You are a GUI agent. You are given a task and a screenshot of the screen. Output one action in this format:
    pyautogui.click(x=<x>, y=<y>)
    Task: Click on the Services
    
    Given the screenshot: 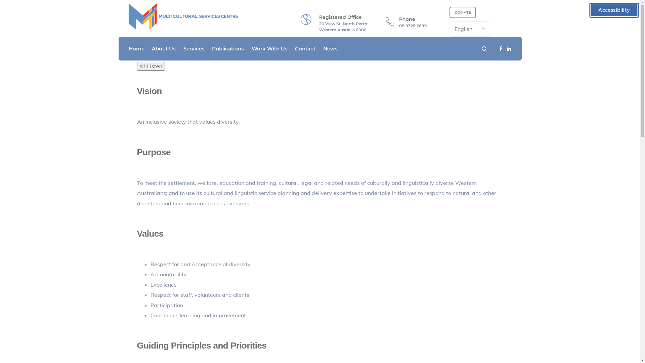 What is the action you would take?
    pyautogui.click(x=194, y=49)
    